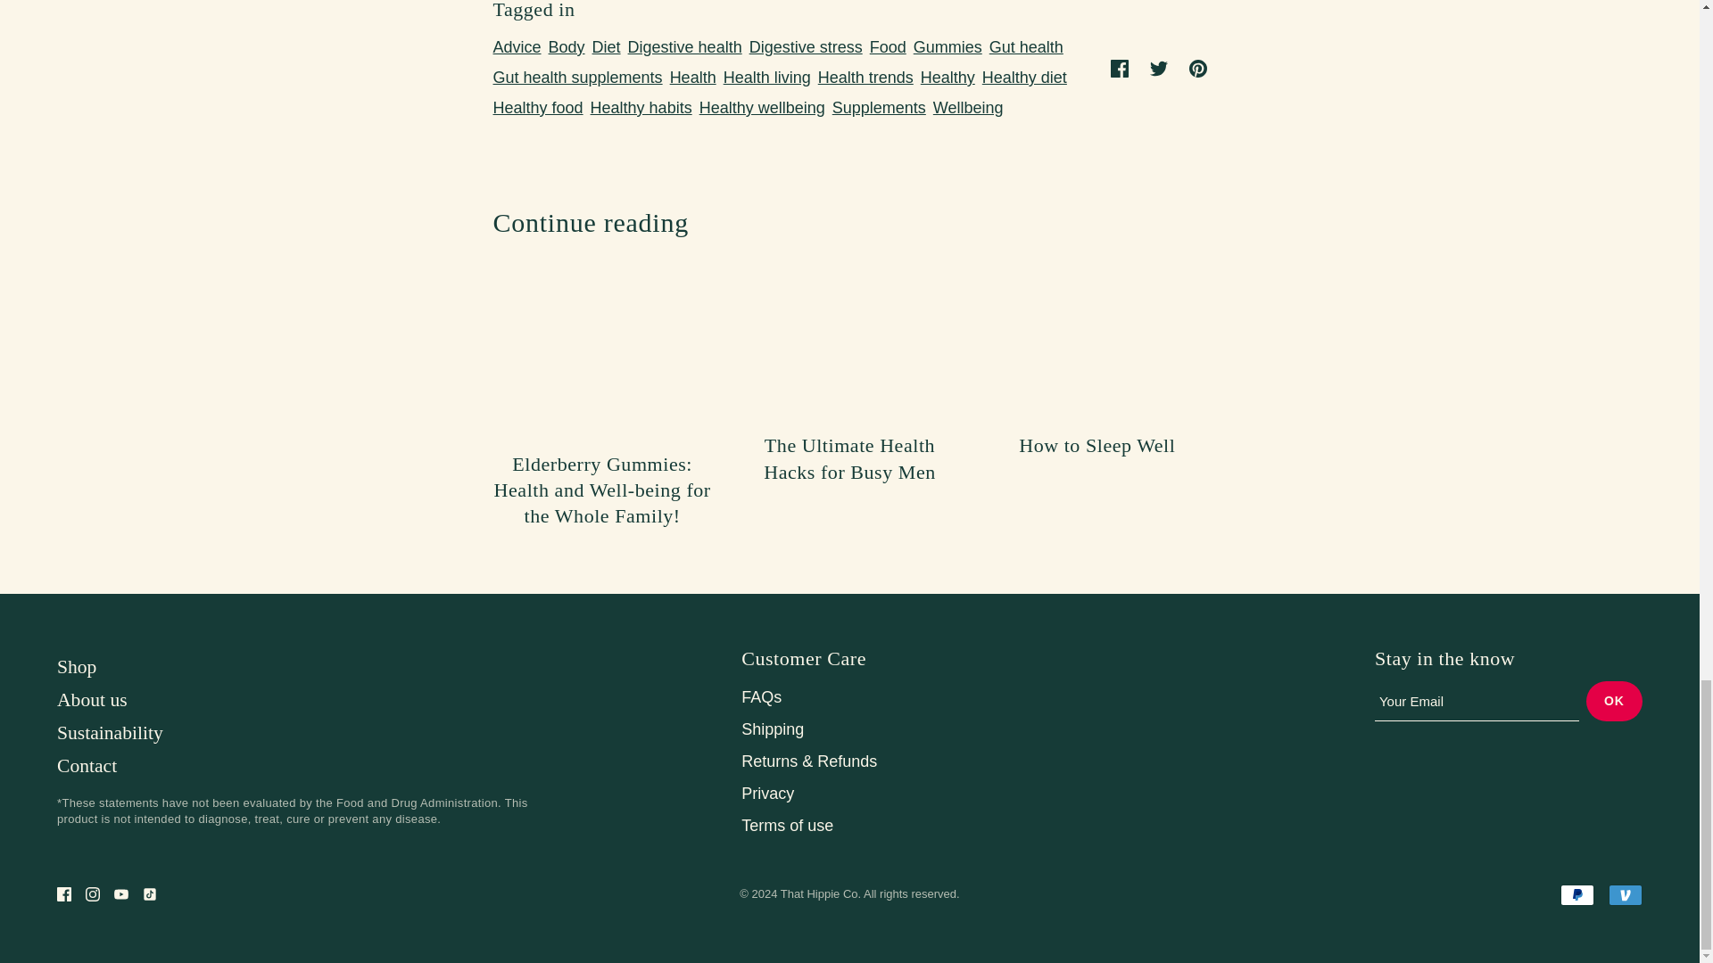  I want to click on Supplements, so click(880, 107).